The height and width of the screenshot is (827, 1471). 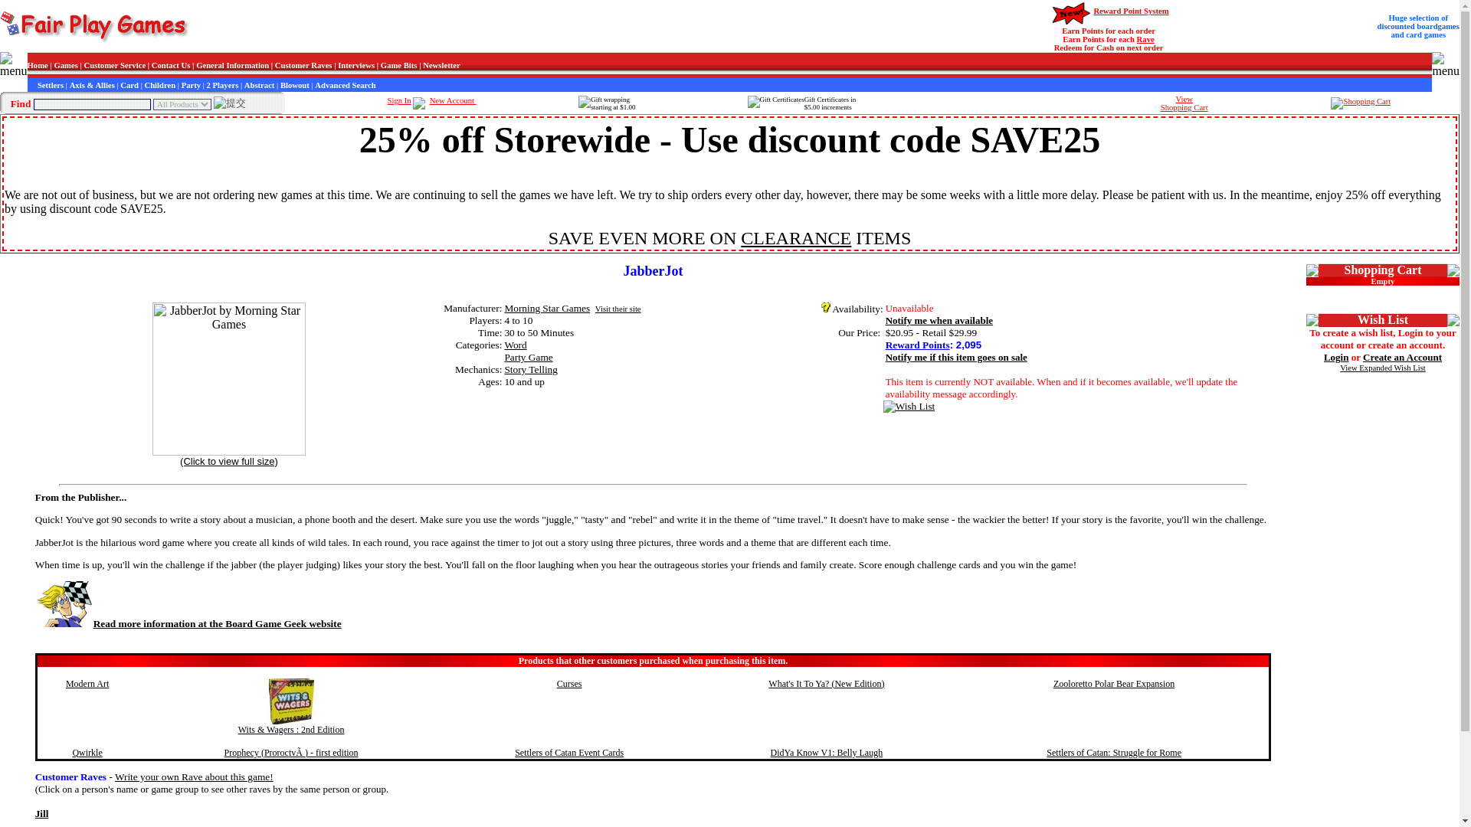 What do you see at coordinates (796, 238) in the screenshot?
I see `CLEARANCE` at bounding box center [796, 238].